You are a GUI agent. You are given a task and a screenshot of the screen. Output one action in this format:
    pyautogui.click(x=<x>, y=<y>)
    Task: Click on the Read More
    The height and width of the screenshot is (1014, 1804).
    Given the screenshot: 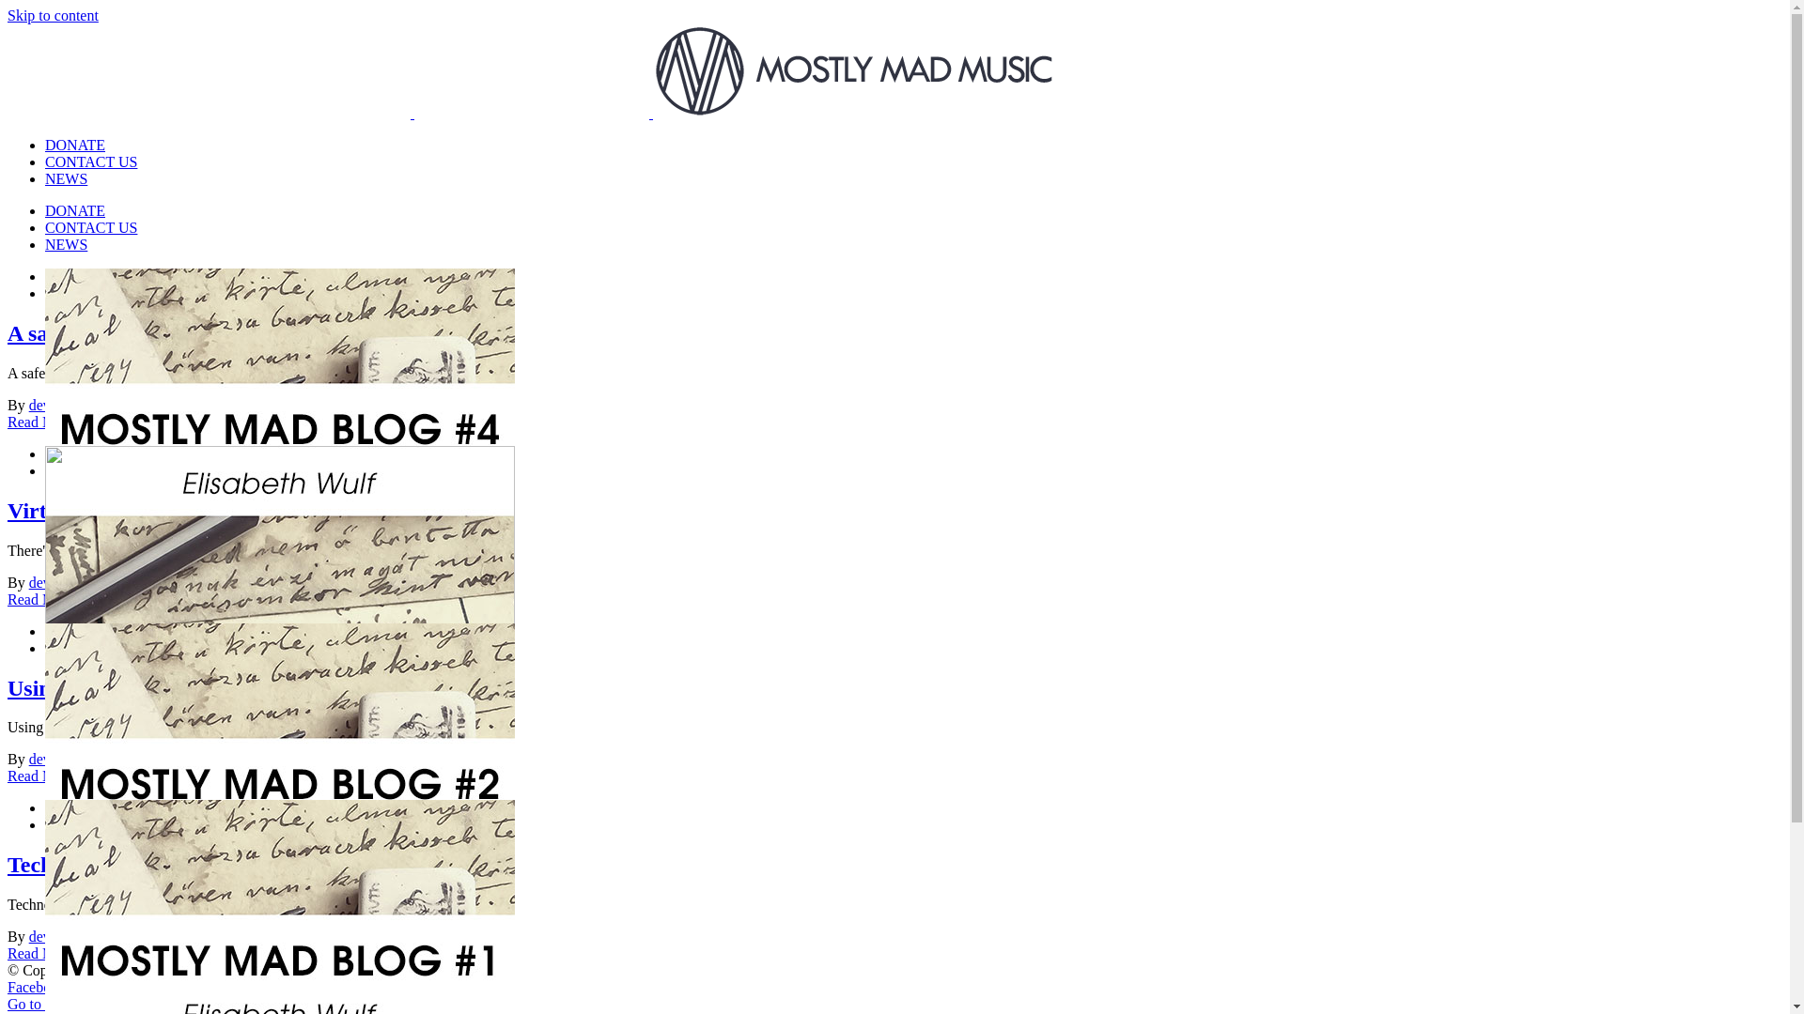 What is the action you would take?
    pyautogui.click(x=41, y=599)
    